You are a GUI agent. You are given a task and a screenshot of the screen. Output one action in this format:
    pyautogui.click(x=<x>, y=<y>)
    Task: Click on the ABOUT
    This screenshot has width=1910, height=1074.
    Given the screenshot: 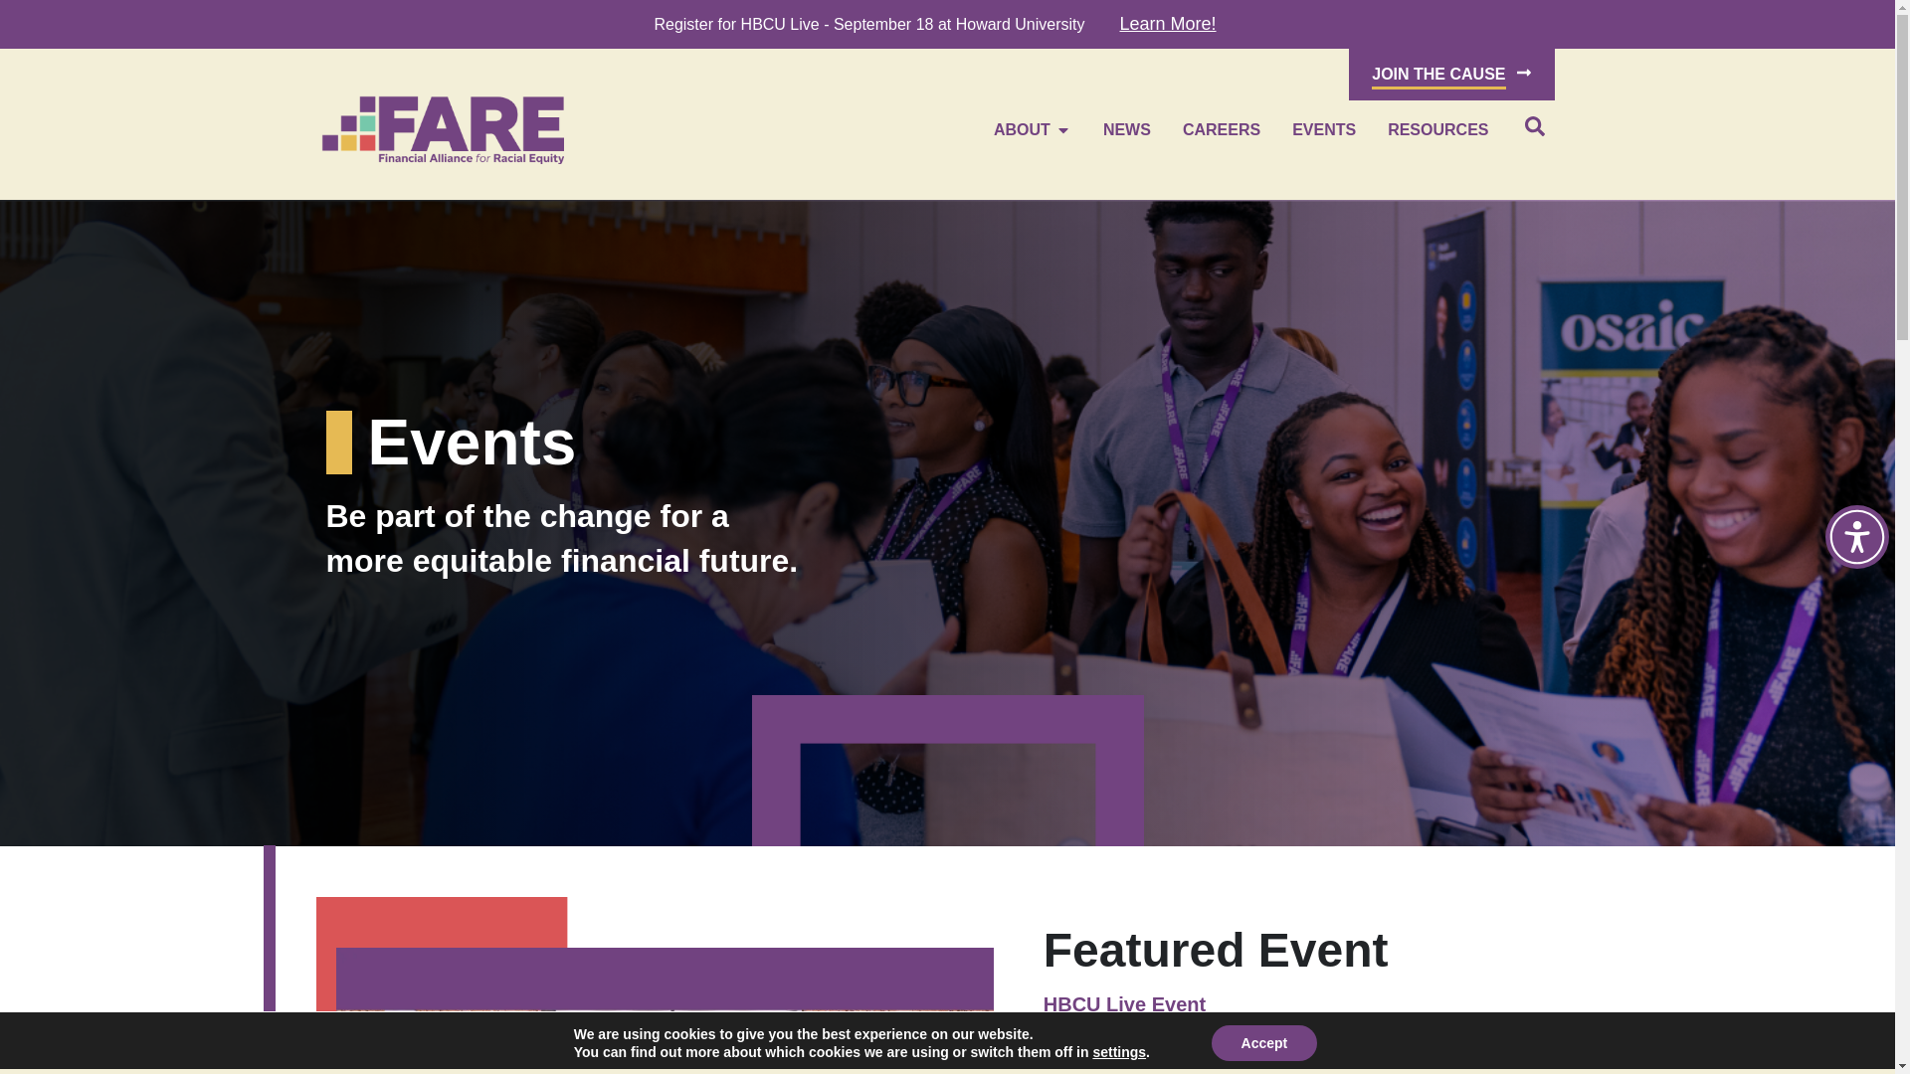 What is the action you would take?
    pyautogui.click(x=1022, y=129)
    